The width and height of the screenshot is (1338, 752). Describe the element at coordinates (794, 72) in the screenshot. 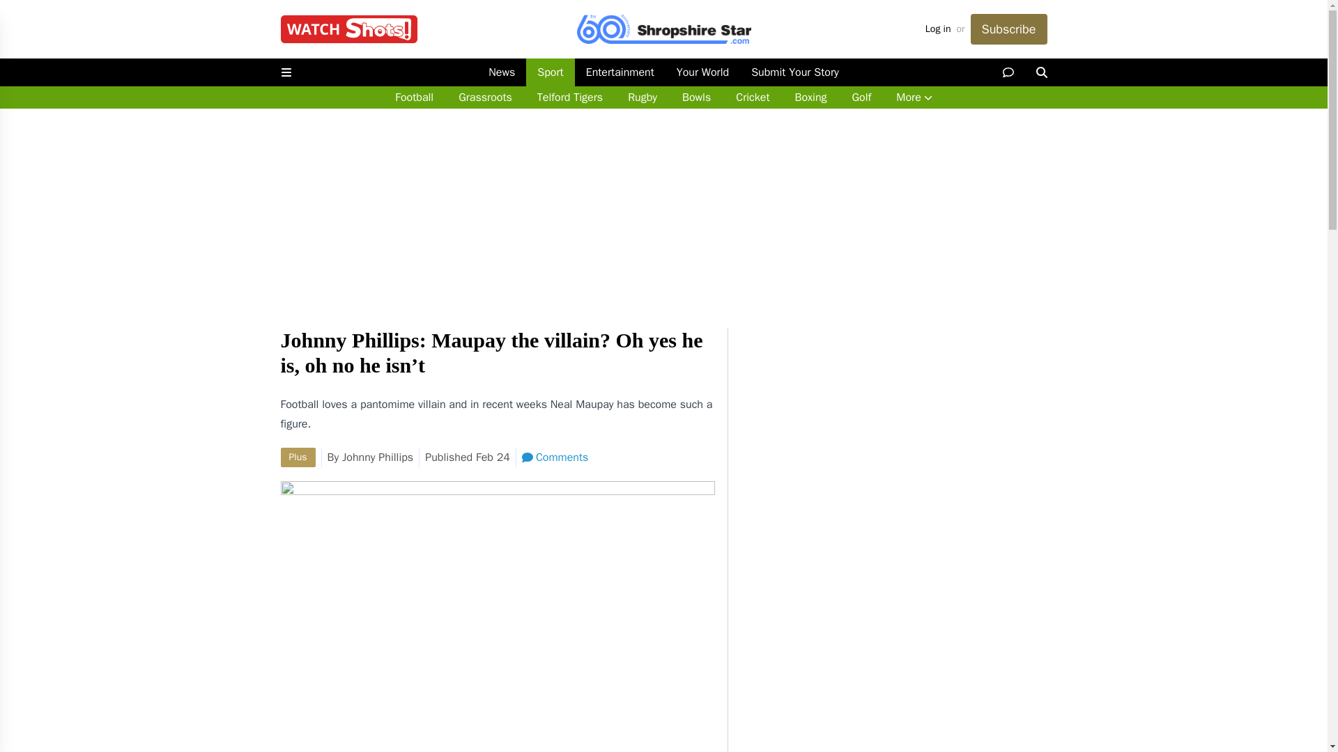

I see `Submit Your Story` at that location.